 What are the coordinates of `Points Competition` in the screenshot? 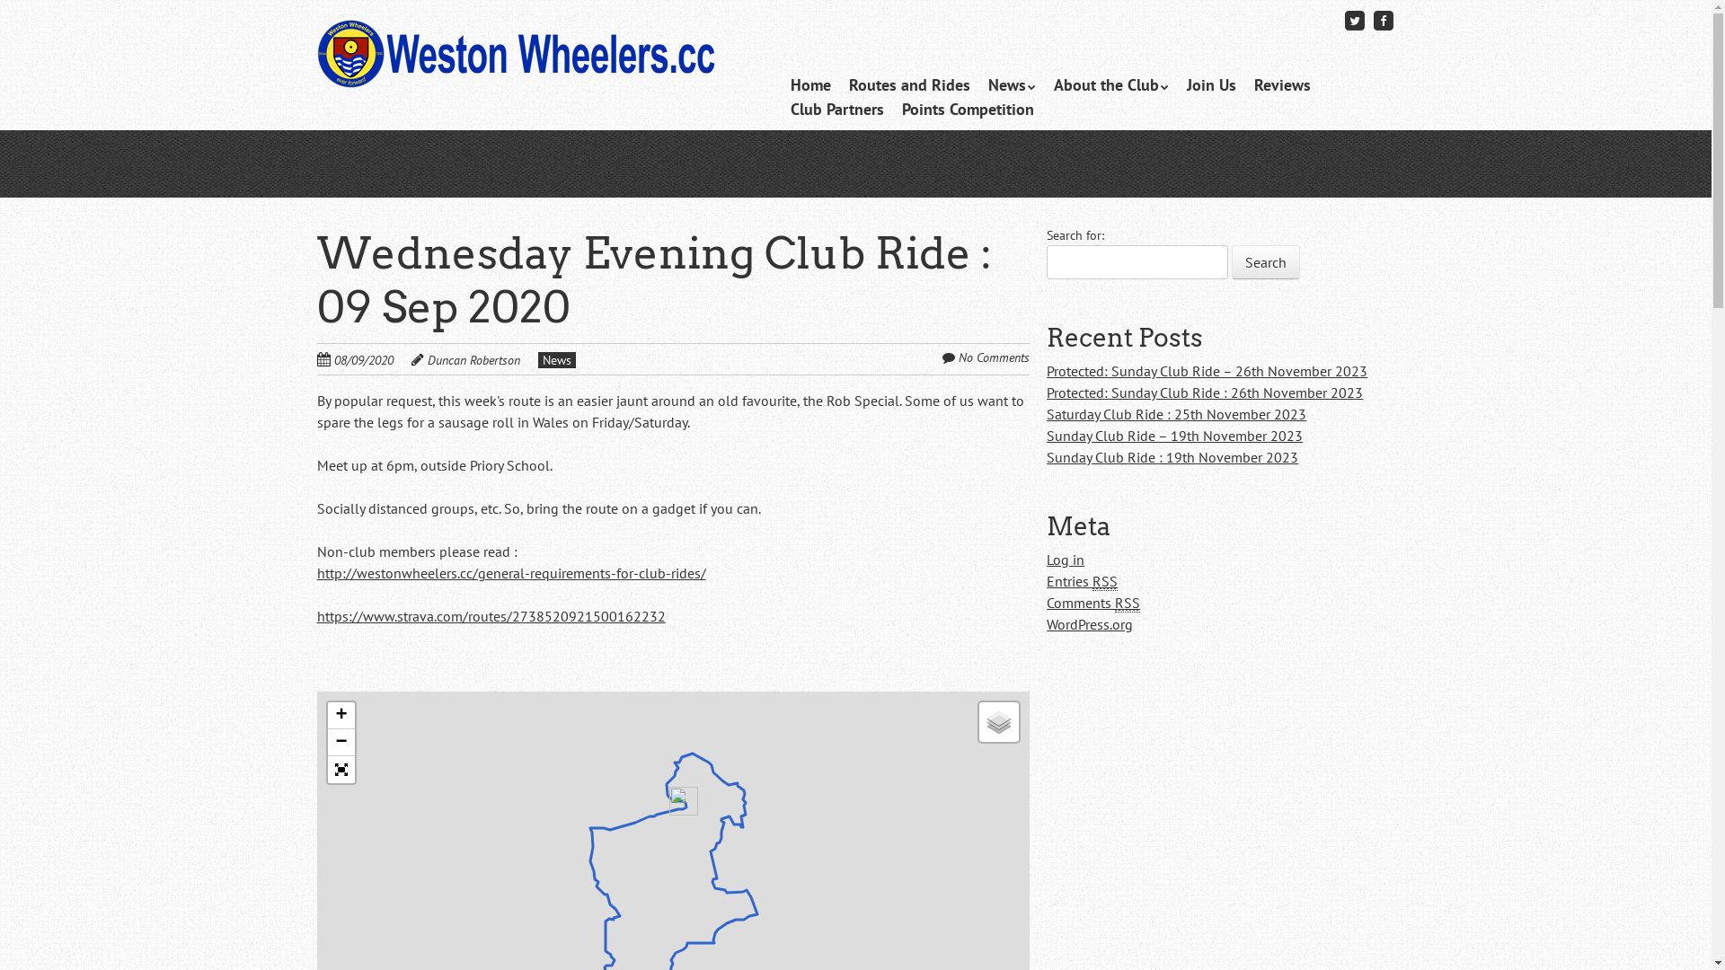 It's located at (969, 110).